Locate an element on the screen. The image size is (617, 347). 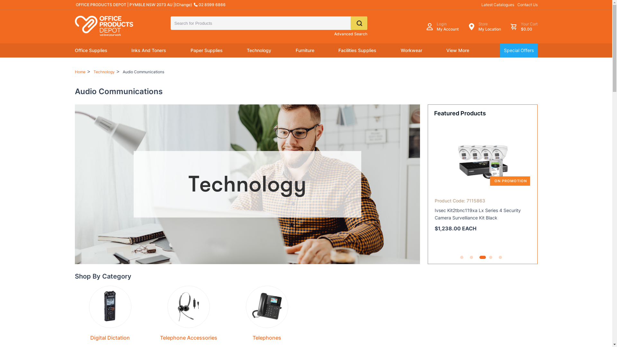
Furniture is located at coordinates (305, 50).